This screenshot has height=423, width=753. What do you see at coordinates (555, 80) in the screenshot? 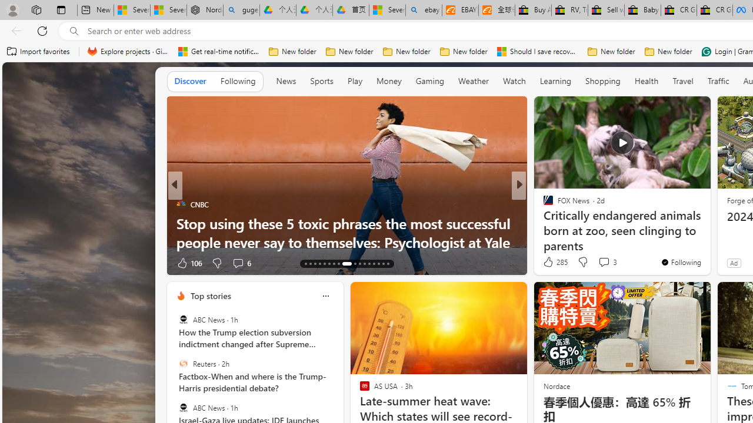
I see `Learning` at bounding box center [555, 80].